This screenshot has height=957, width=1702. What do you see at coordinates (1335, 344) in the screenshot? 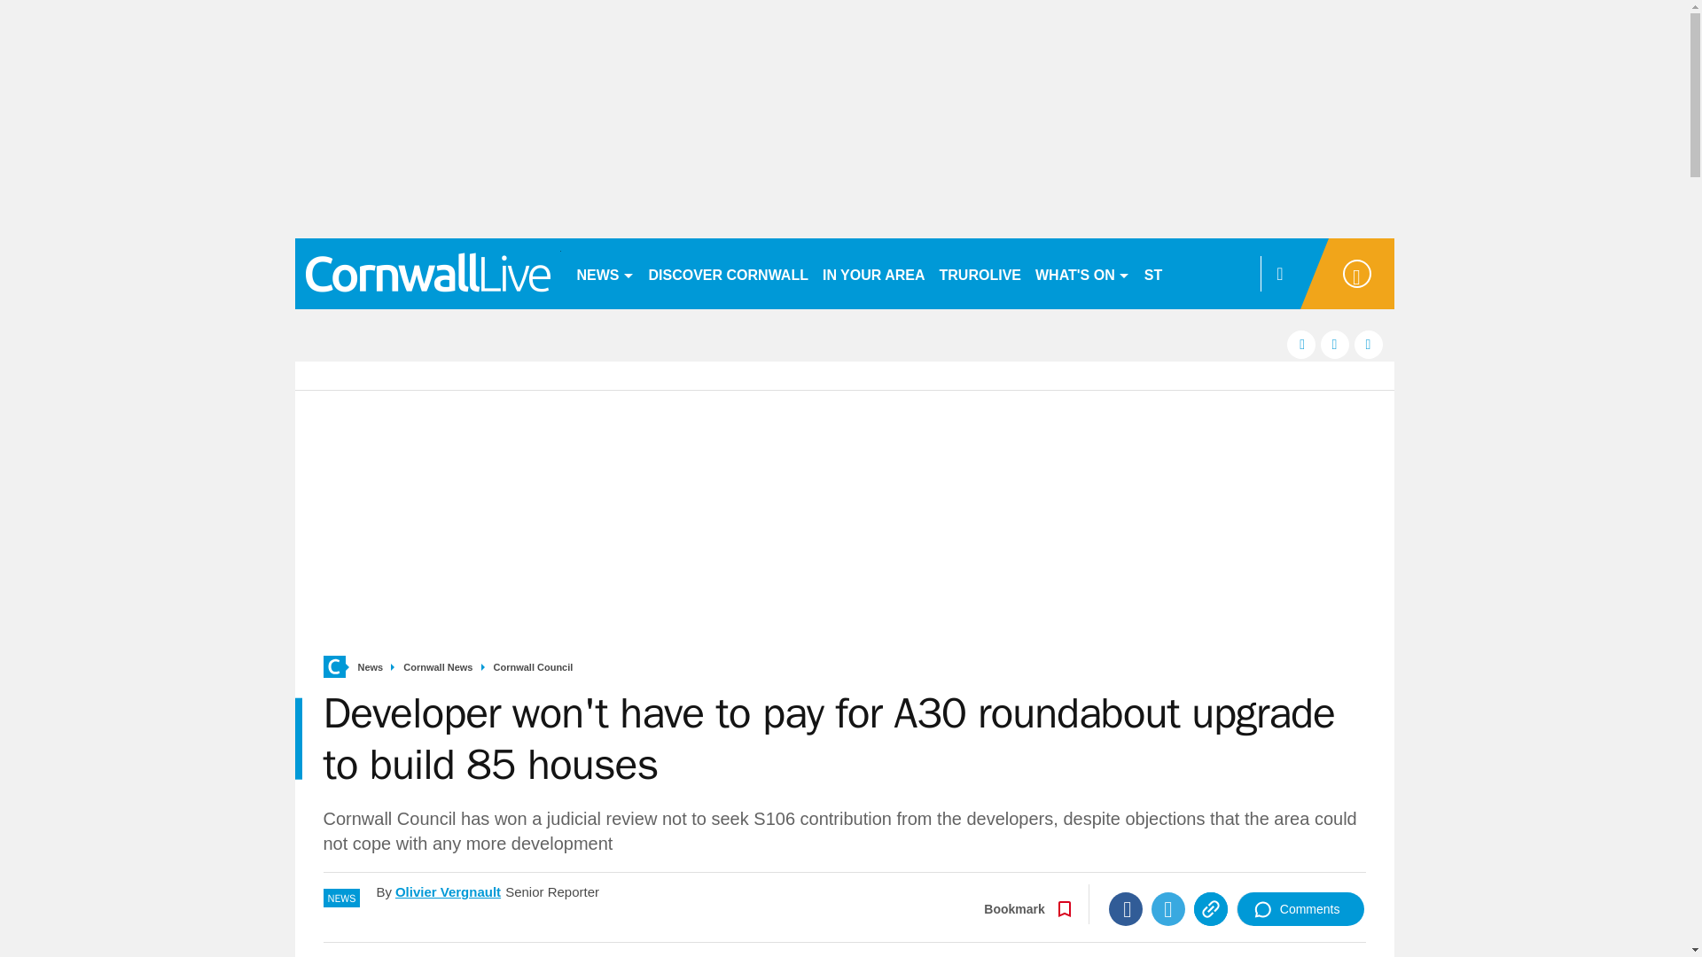
I see `twitter` at bounding box center [1335, 344].